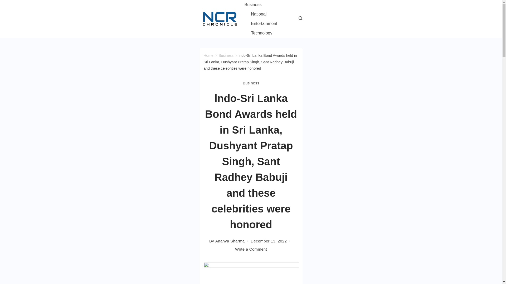  What do you see at coordinates (258, 33) in the screenshot?
I see `Technology` at bounding box center [258, 33].